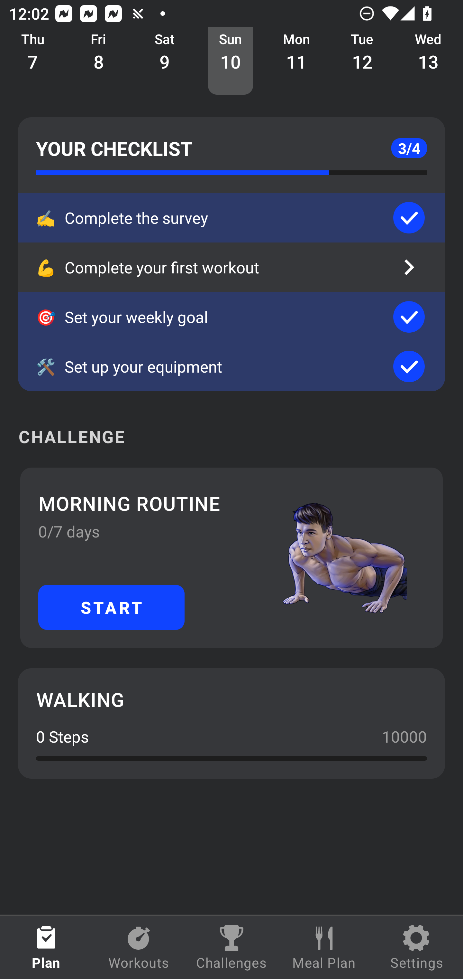 This screenshot has height=979, width=463. I want to click on Thu 7, so click(33, 61).